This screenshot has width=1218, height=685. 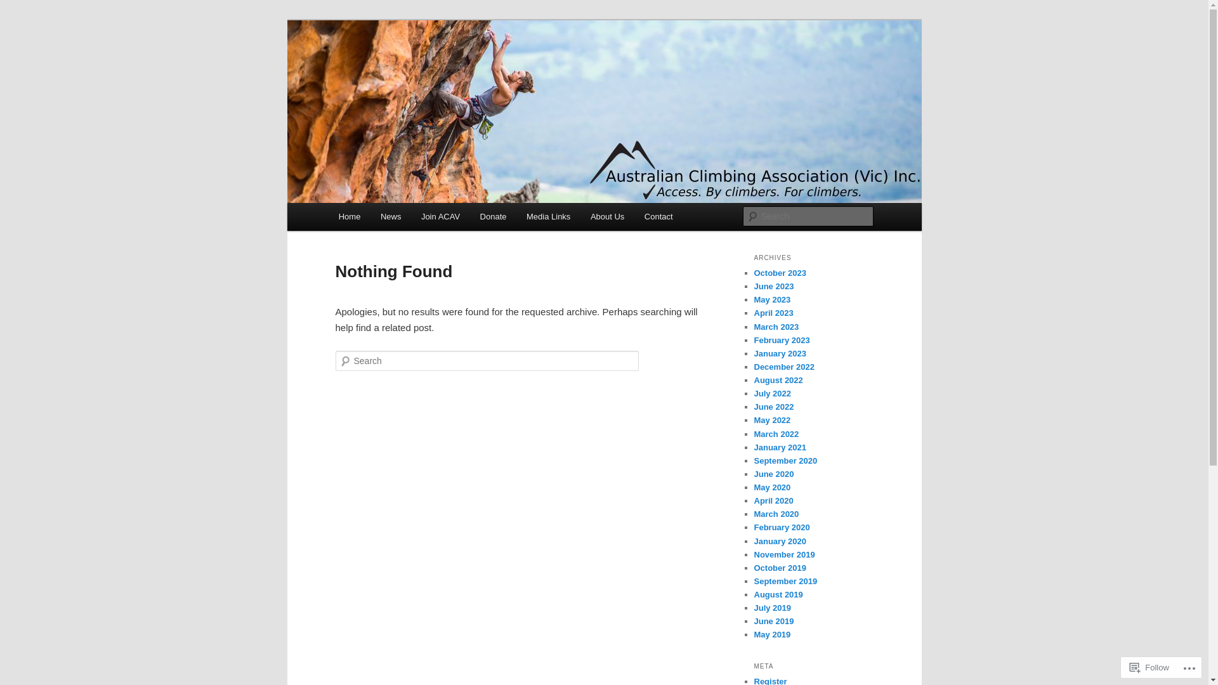 I want to click on May 2022, so click(x=772, y=420).